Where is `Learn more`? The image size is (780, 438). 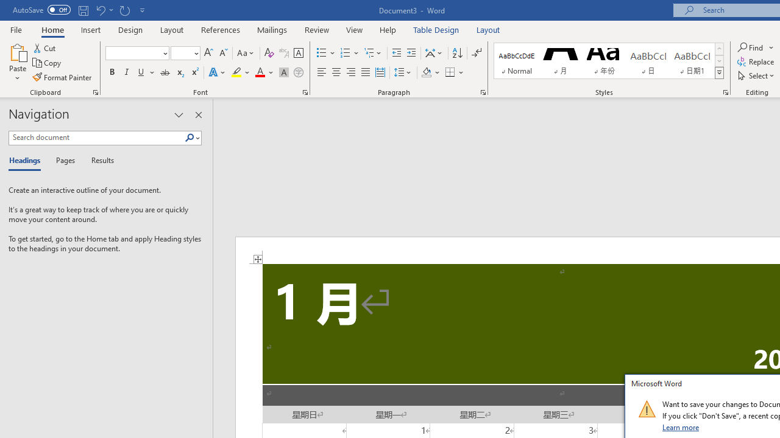 Learn more is located at coordinates (681, 427).